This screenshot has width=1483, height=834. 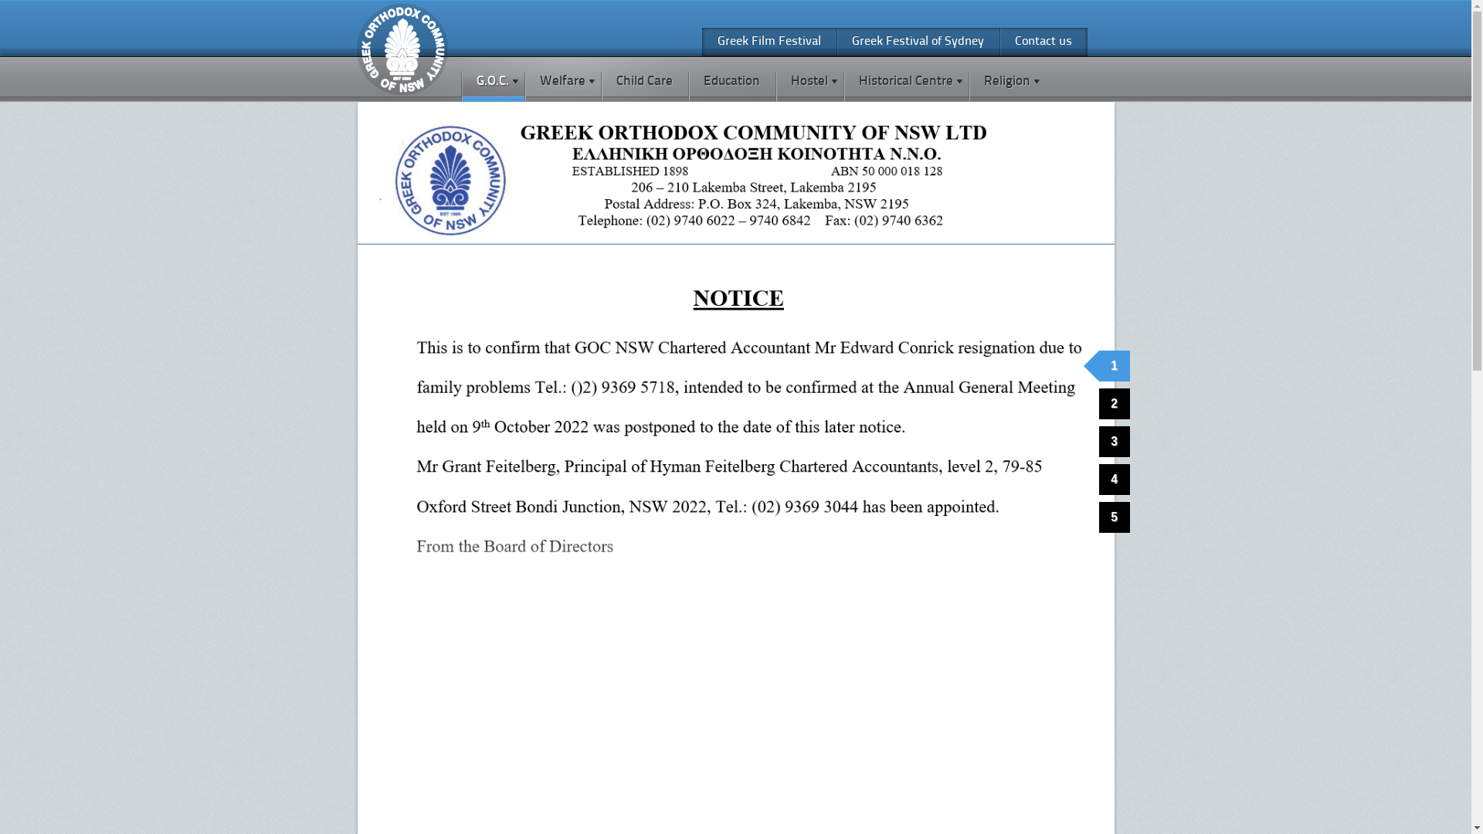 I want to click on Contact us, so click(x=1044, y=42).